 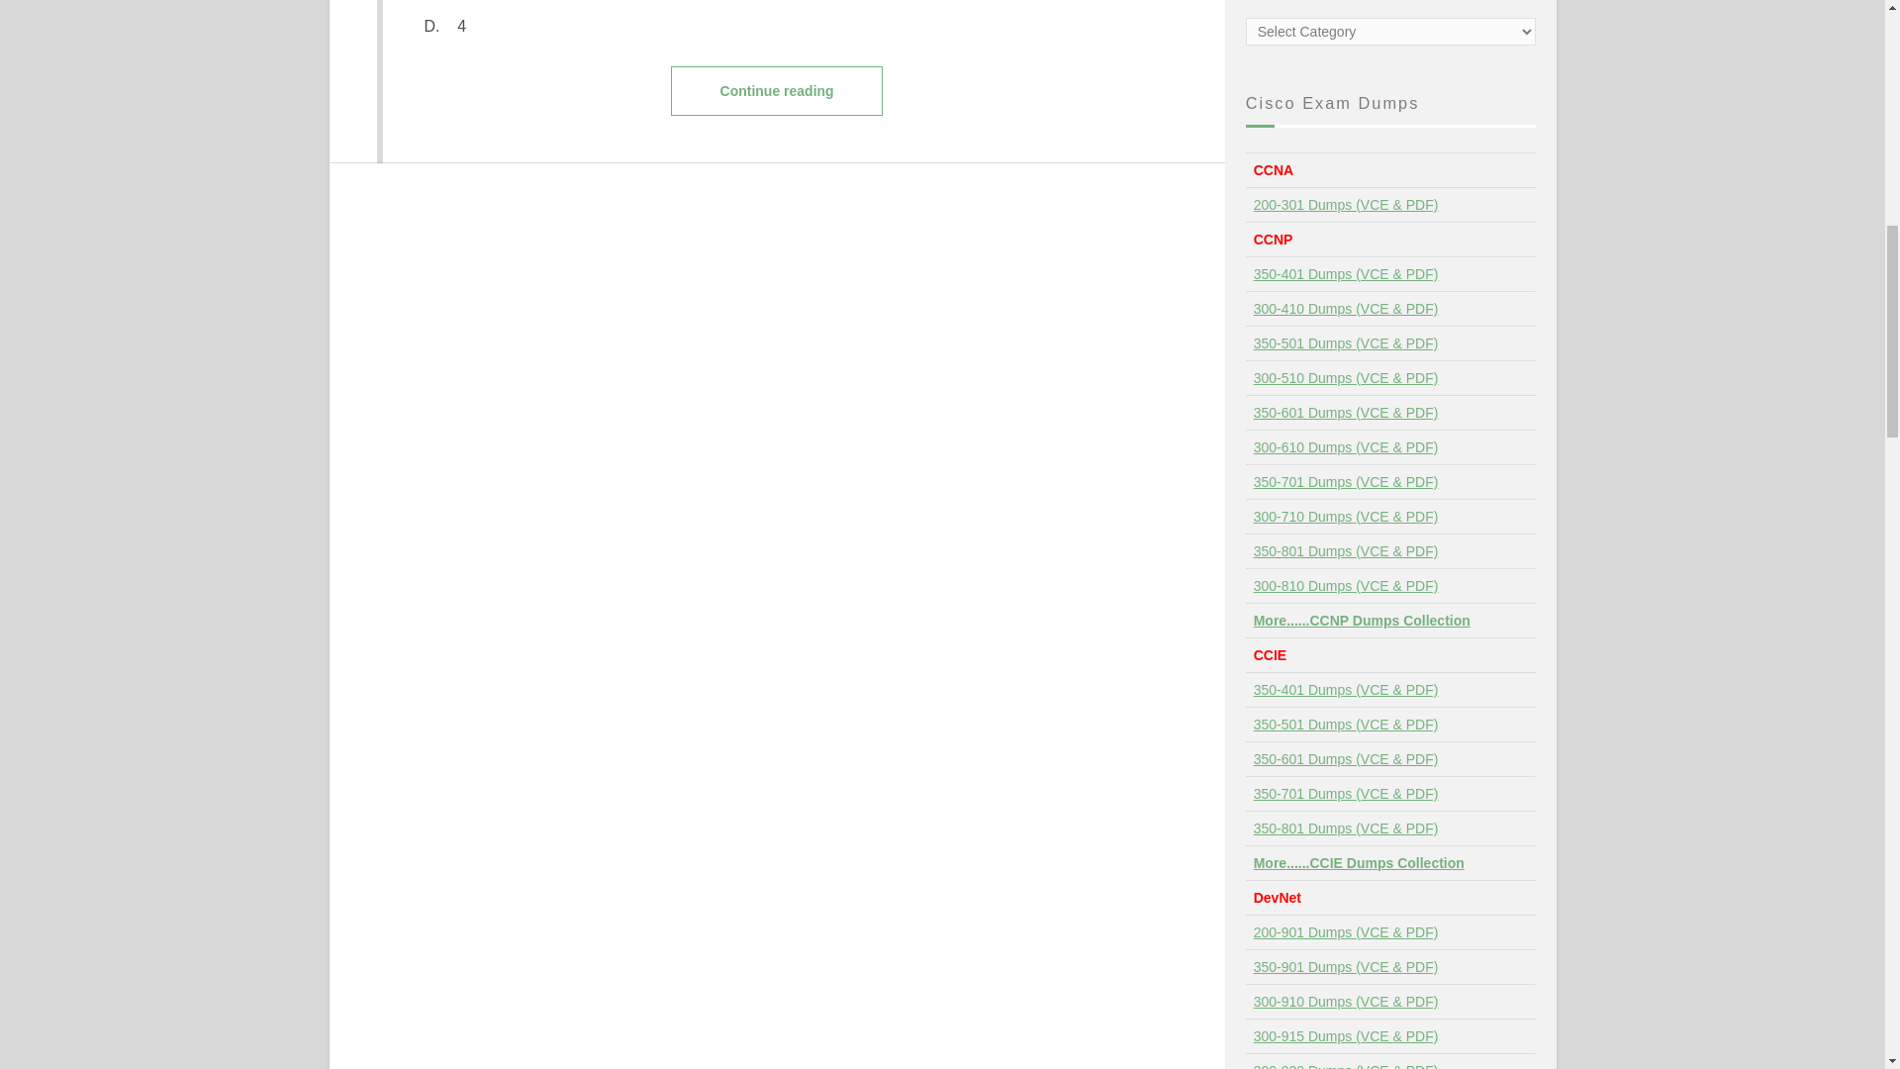 What do you see at coordinates (1362, 620) in the screenshot?
I see `More......CCNP Dumps Collection` at bounding box center [1362, 620].